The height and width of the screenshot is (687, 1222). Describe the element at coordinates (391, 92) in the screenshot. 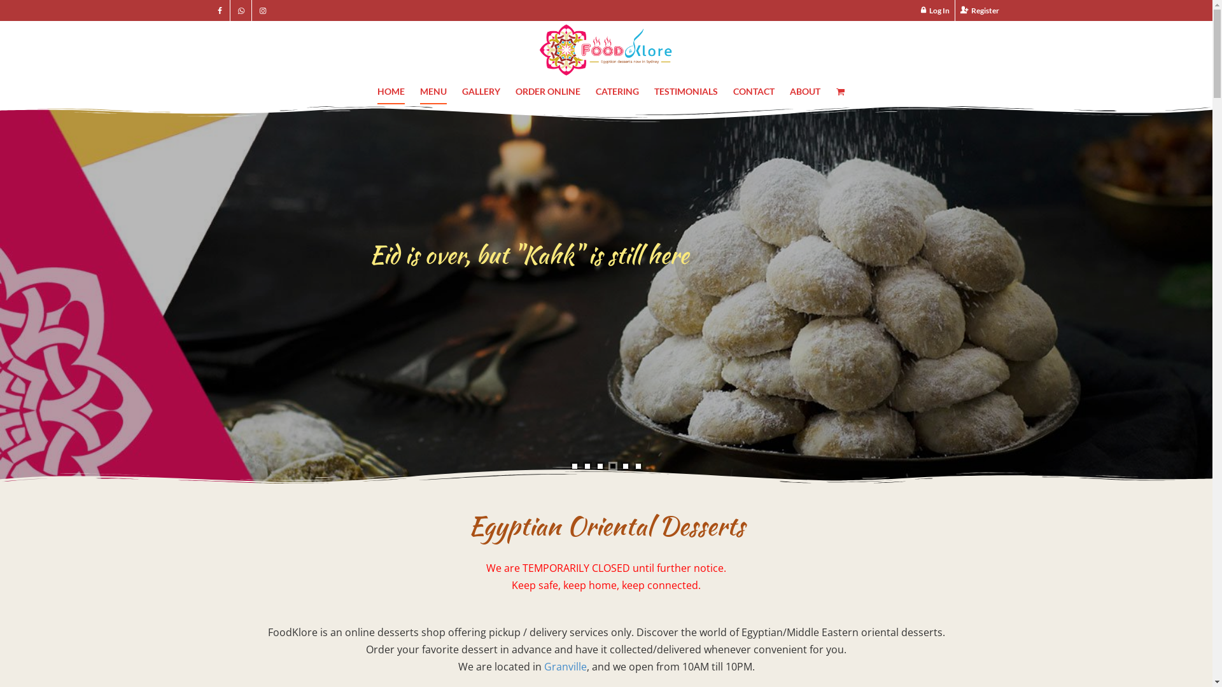

I see `HOME` at that location.